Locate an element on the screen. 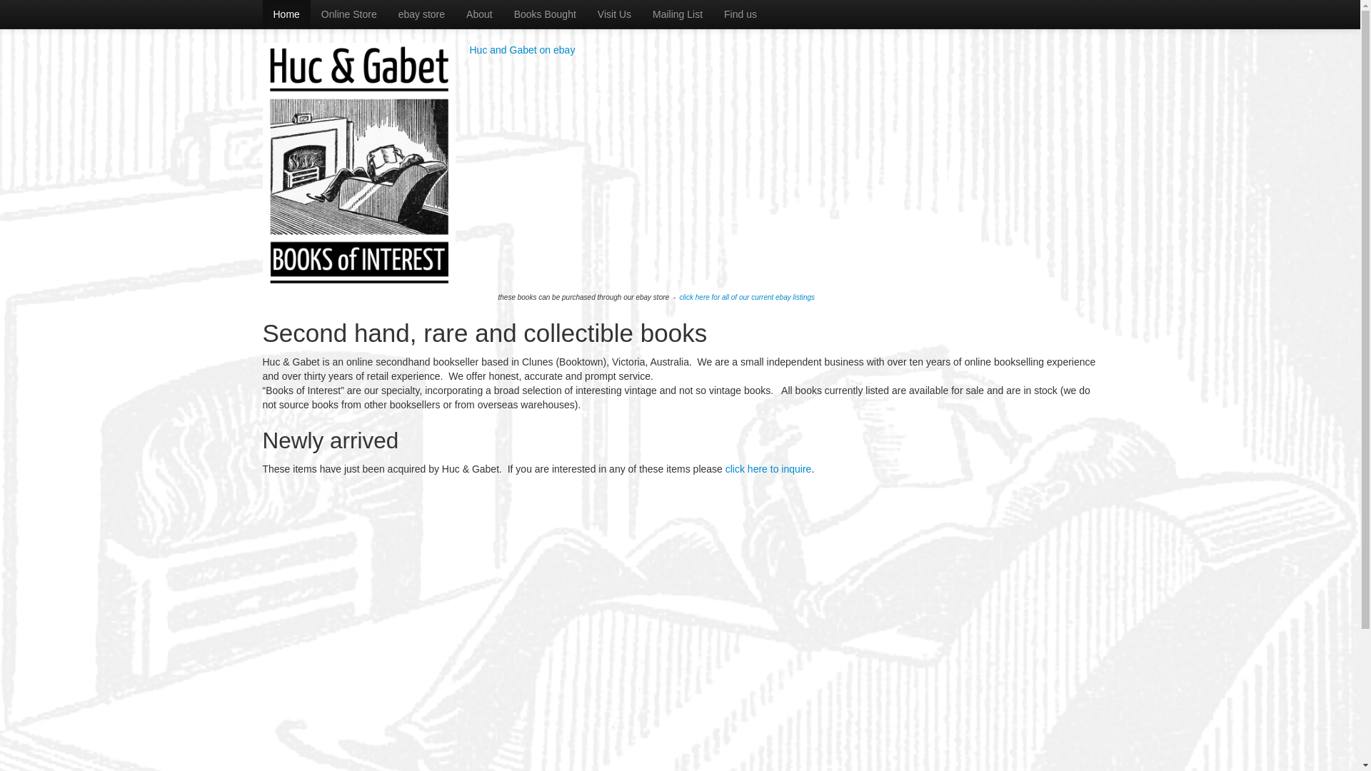 The image size is (1371, 771). click here for all of our current ebay listings is located at coordinates (748, 297).